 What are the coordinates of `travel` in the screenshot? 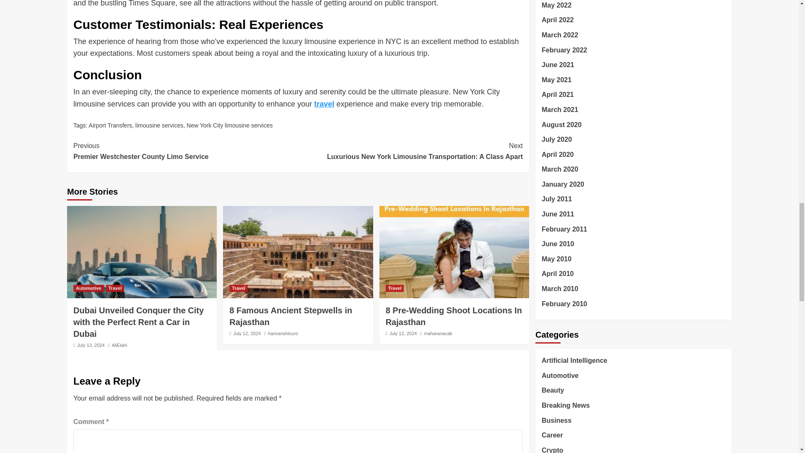 It's located at (185, 151).